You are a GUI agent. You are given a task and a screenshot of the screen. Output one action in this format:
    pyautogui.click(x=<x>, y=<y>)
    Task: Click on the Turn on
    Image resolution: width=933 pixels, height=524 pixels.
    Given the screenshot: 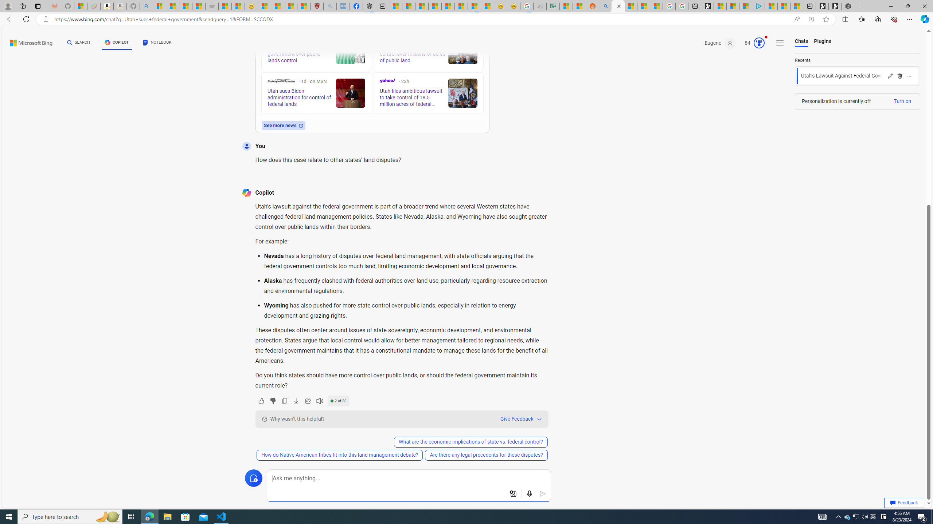 What is the action you would take?
    pyautogui.click(x=902, y=101)
    